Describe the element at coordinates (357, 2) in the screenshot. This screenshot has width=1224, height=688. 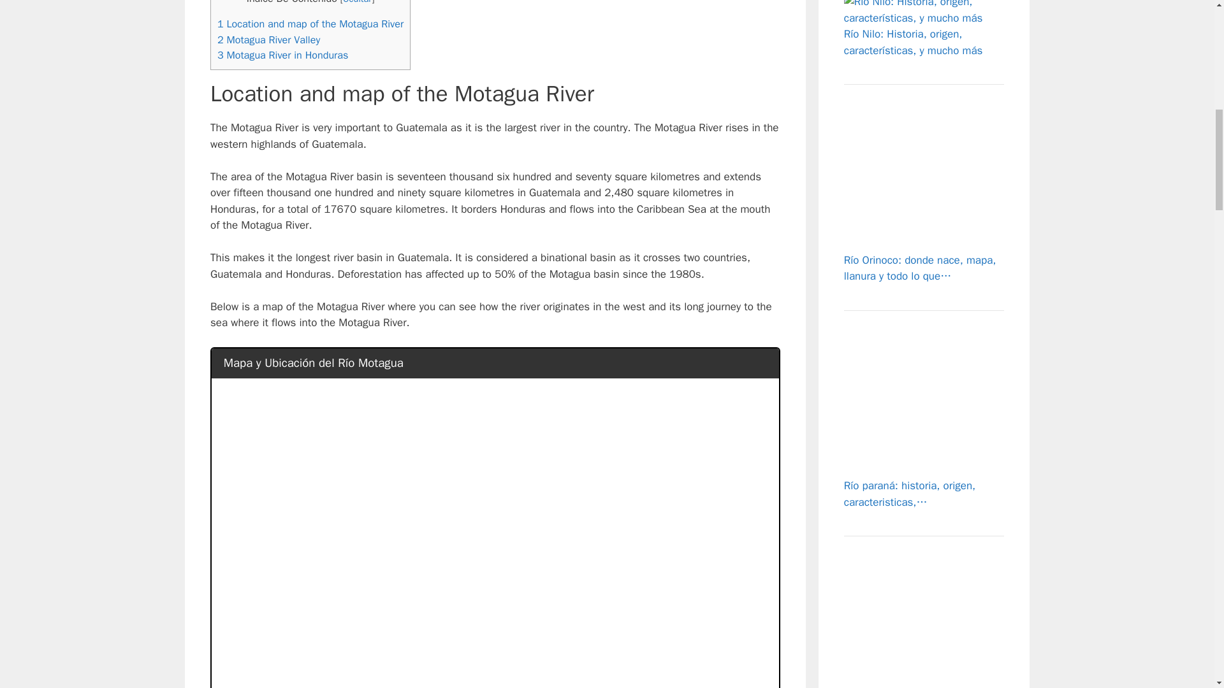
I see `Ocultar` at that location.